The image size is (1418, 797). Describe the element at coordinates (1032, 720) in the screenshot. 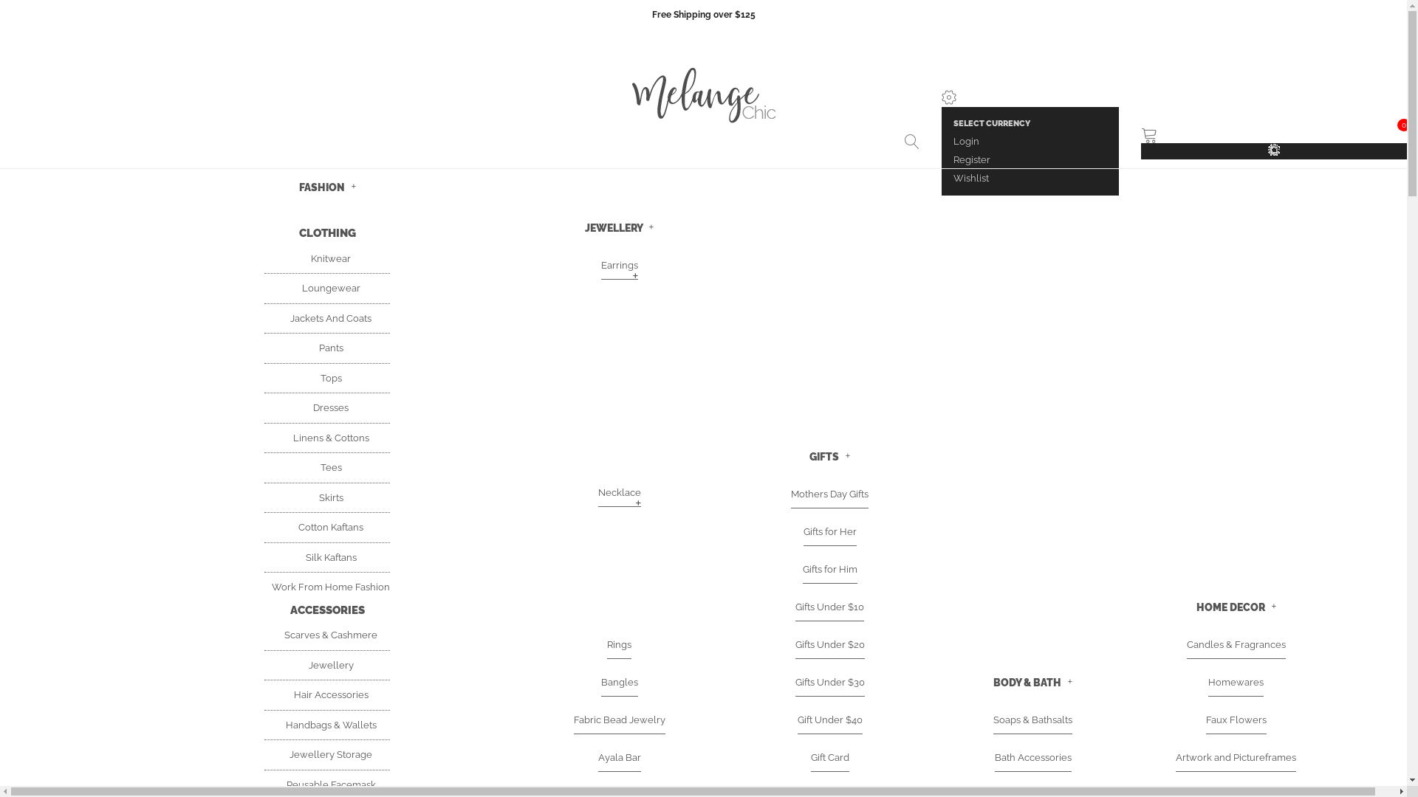

I see `Soaps & Bathsalts` at that location.